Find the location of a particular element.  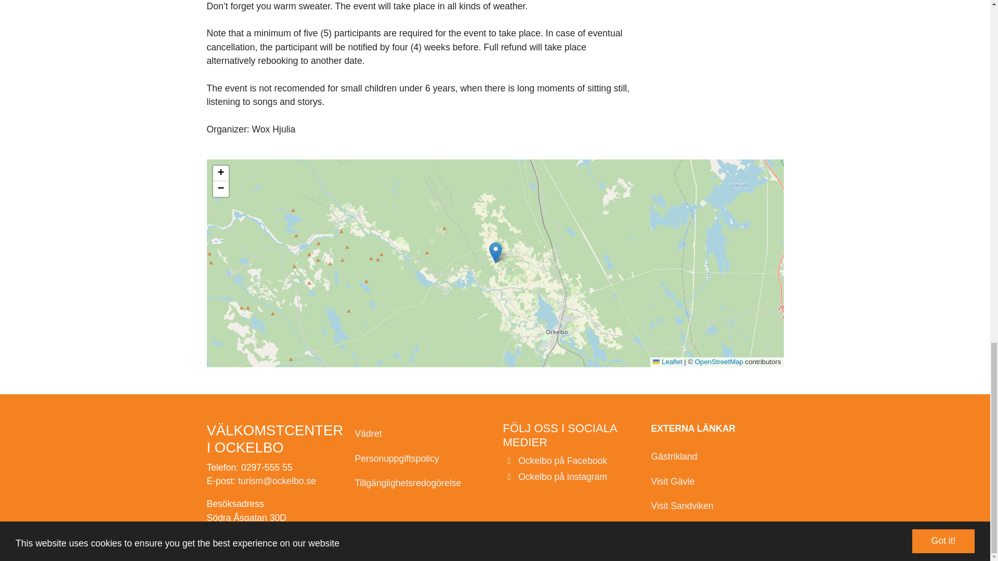

OpenStreetMap is located at coordinates (719, 362).